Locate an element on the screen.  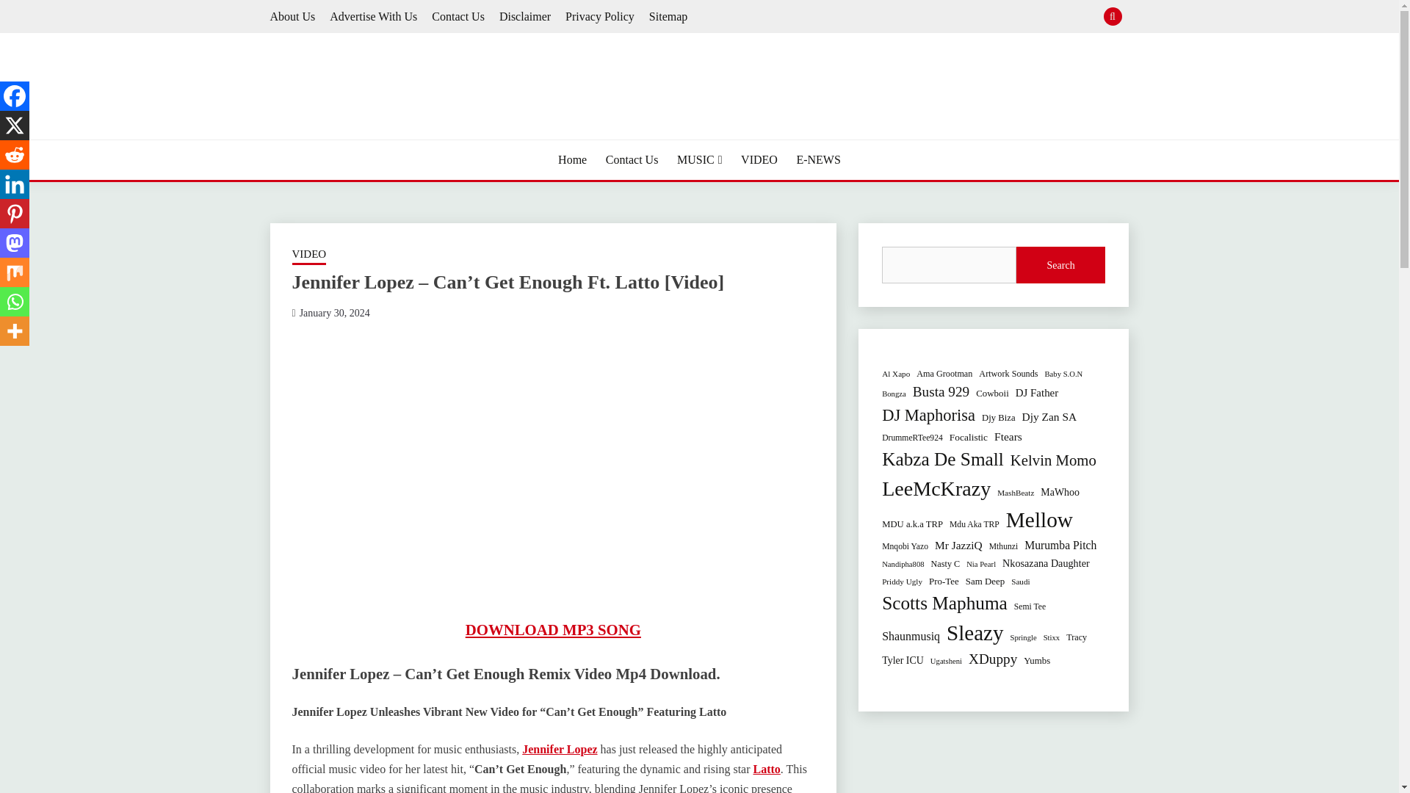
Disclaimer is located at coordinates (524, 16).